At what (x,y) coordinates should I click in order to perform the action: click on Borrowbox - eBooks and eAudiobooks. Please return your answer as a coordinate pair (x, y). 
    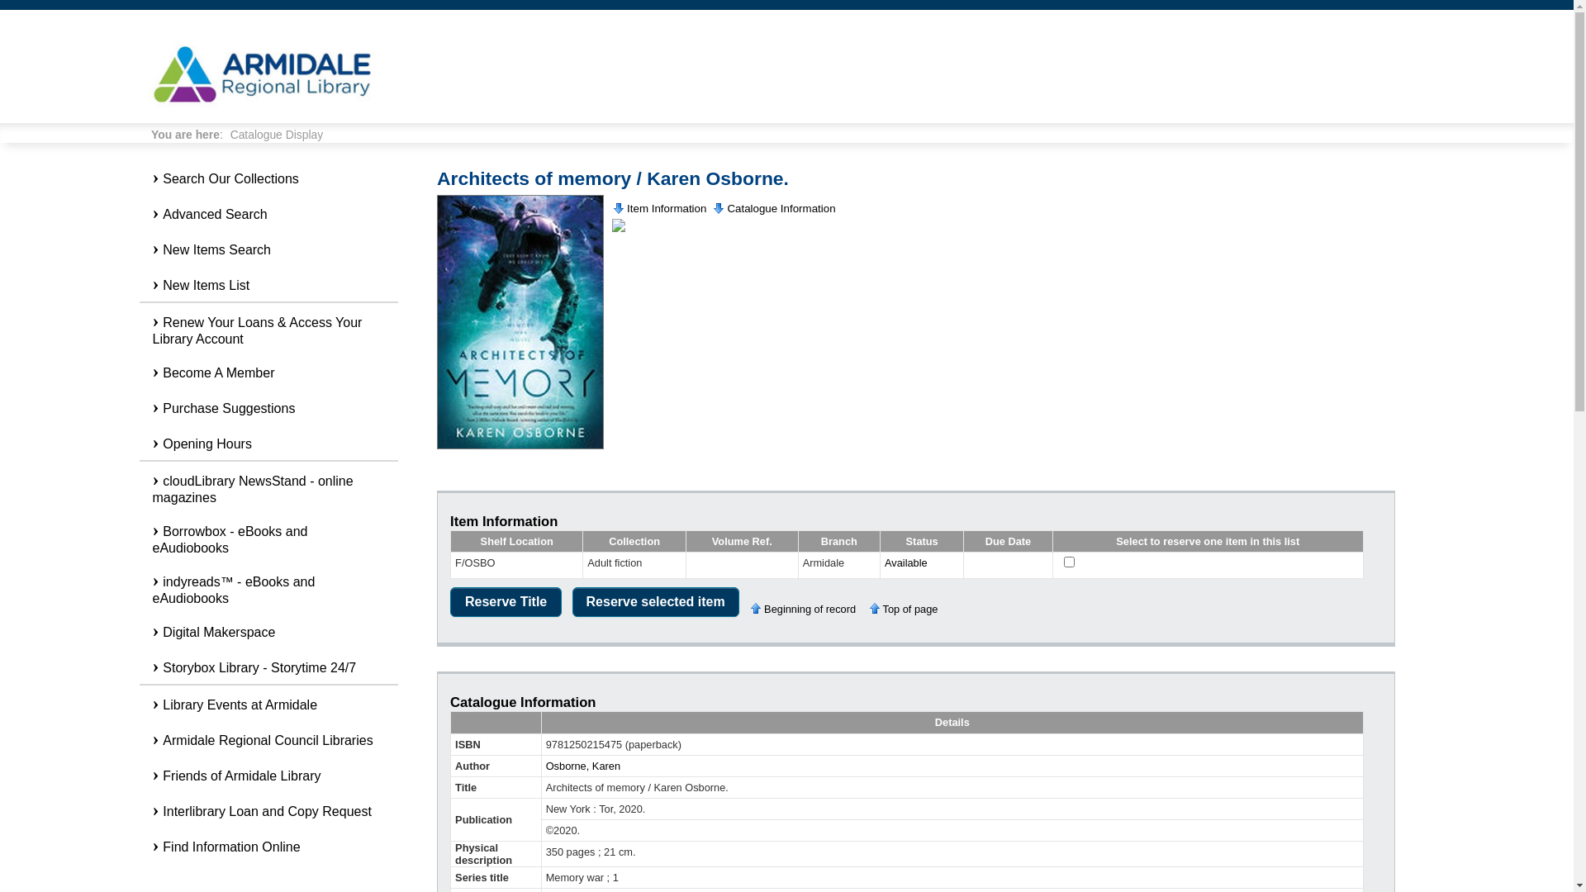
    Looking at the image, I should click on (268, 537).